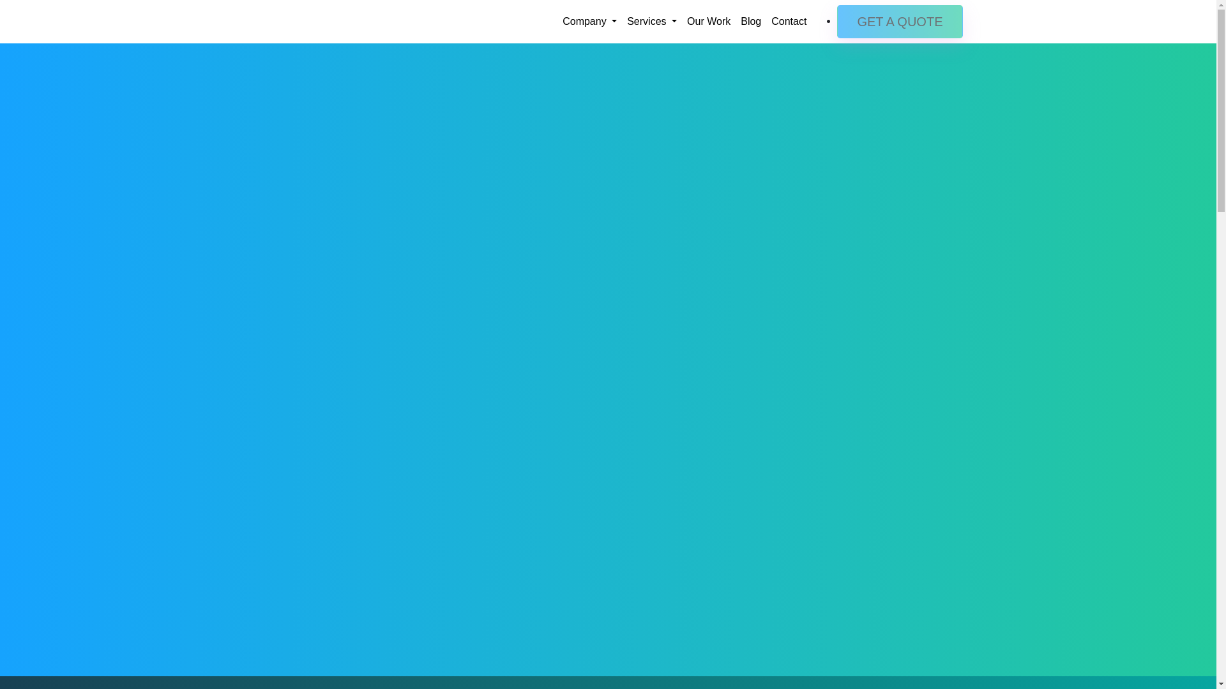  I want to click on Blog, so click(751, 22).